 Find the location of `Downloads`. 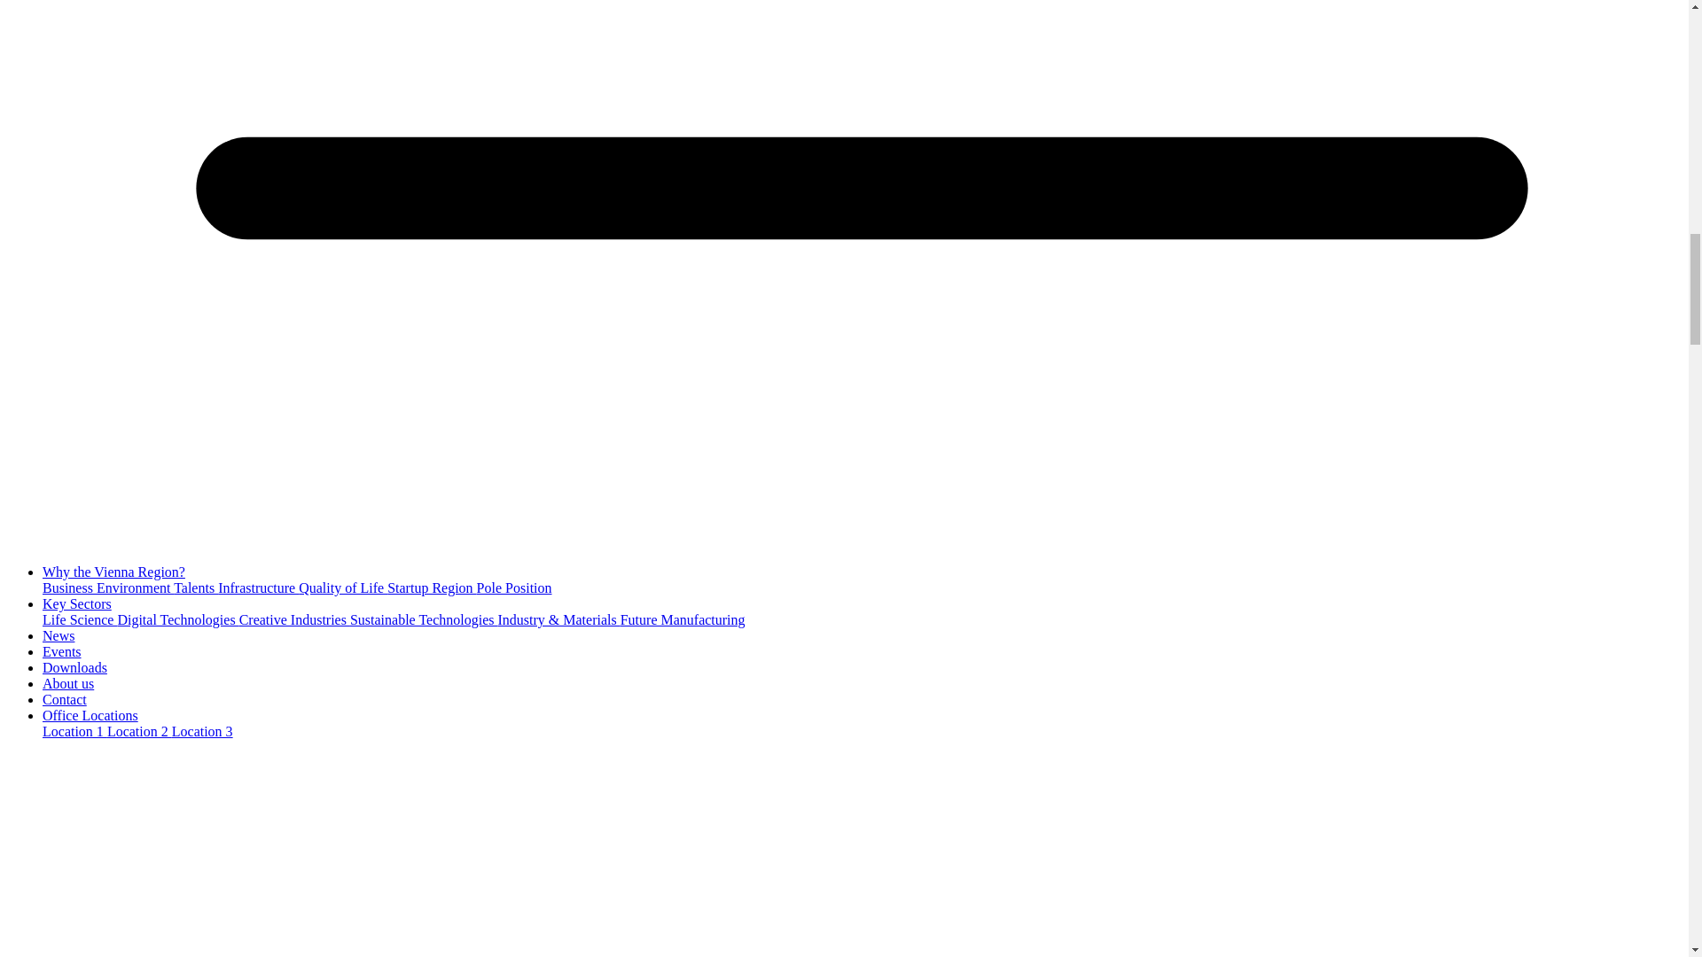

Downloads is located at coordinates (74, 668).